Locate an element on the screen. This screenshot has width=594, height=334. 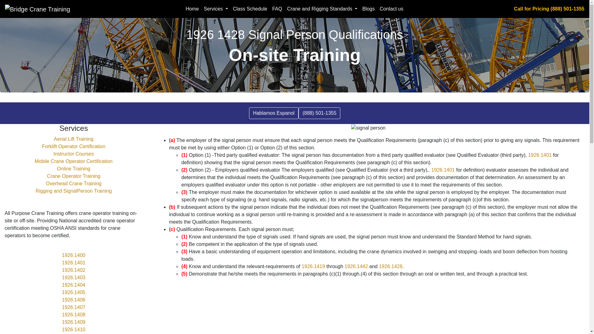
1926.1402 is located at coordinates (74, 270).